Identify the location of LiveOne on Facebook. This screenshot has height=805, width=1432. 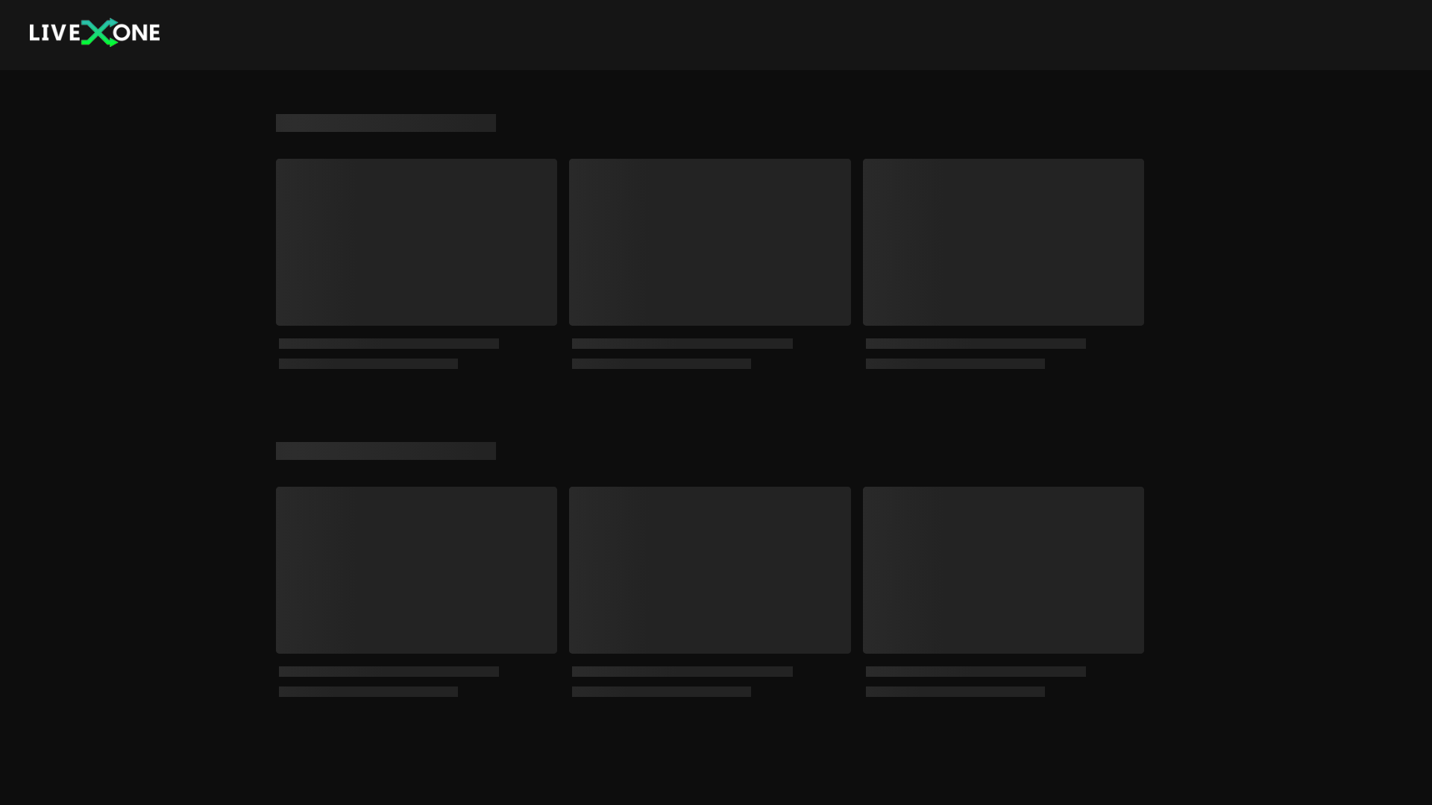
(1149, 768).